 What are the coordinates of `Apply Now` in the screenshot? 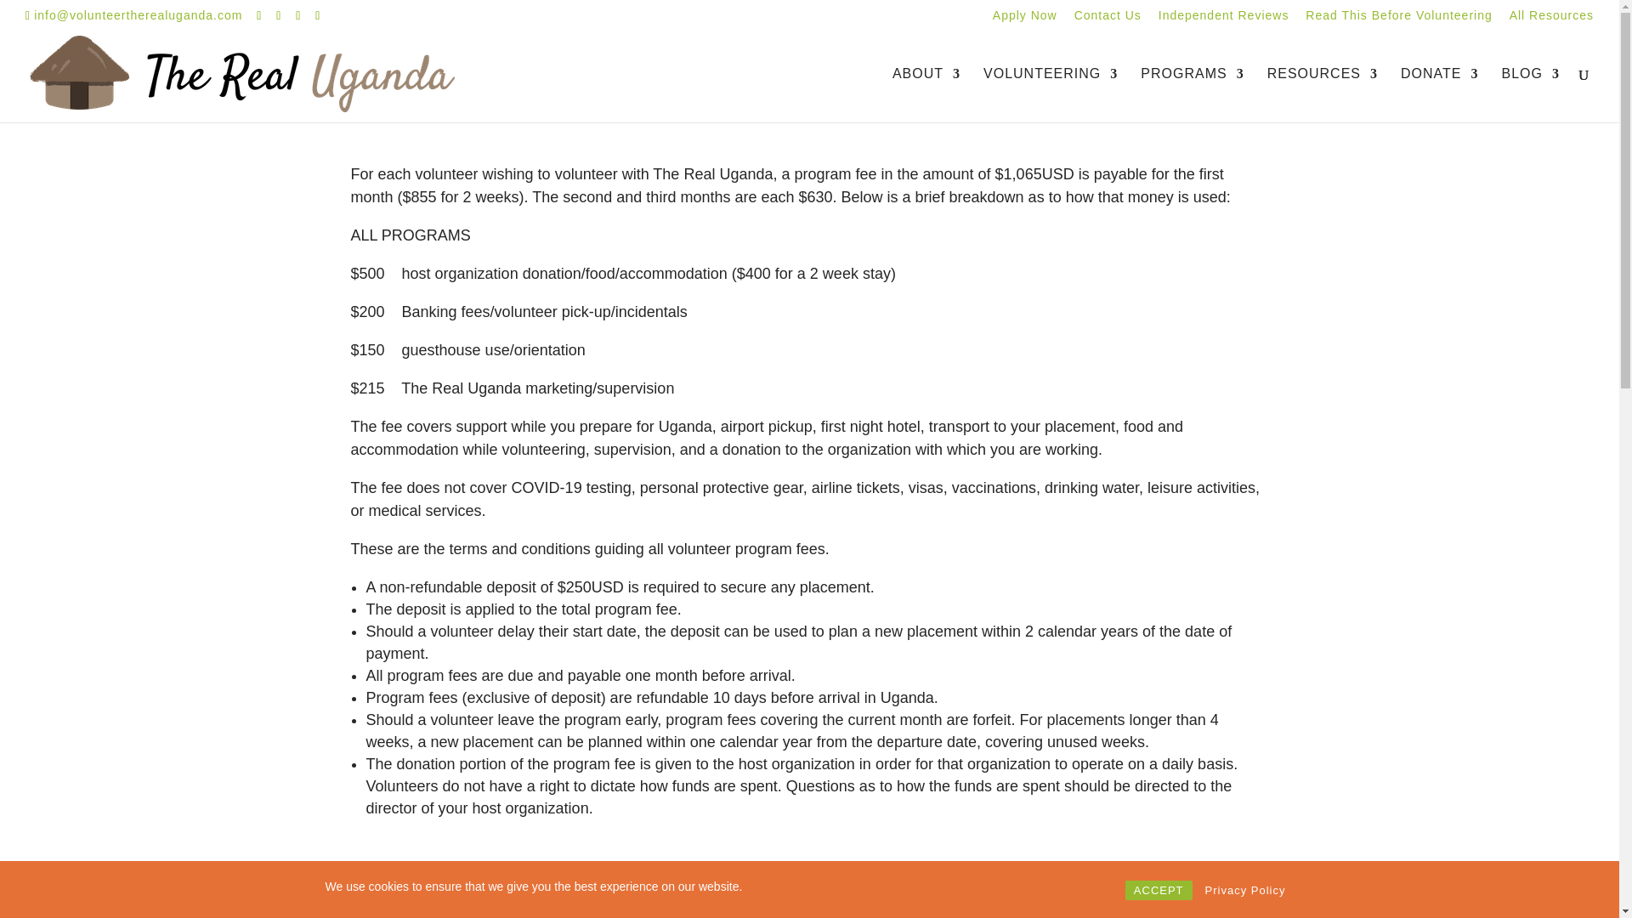 It's located at (1025, 19).